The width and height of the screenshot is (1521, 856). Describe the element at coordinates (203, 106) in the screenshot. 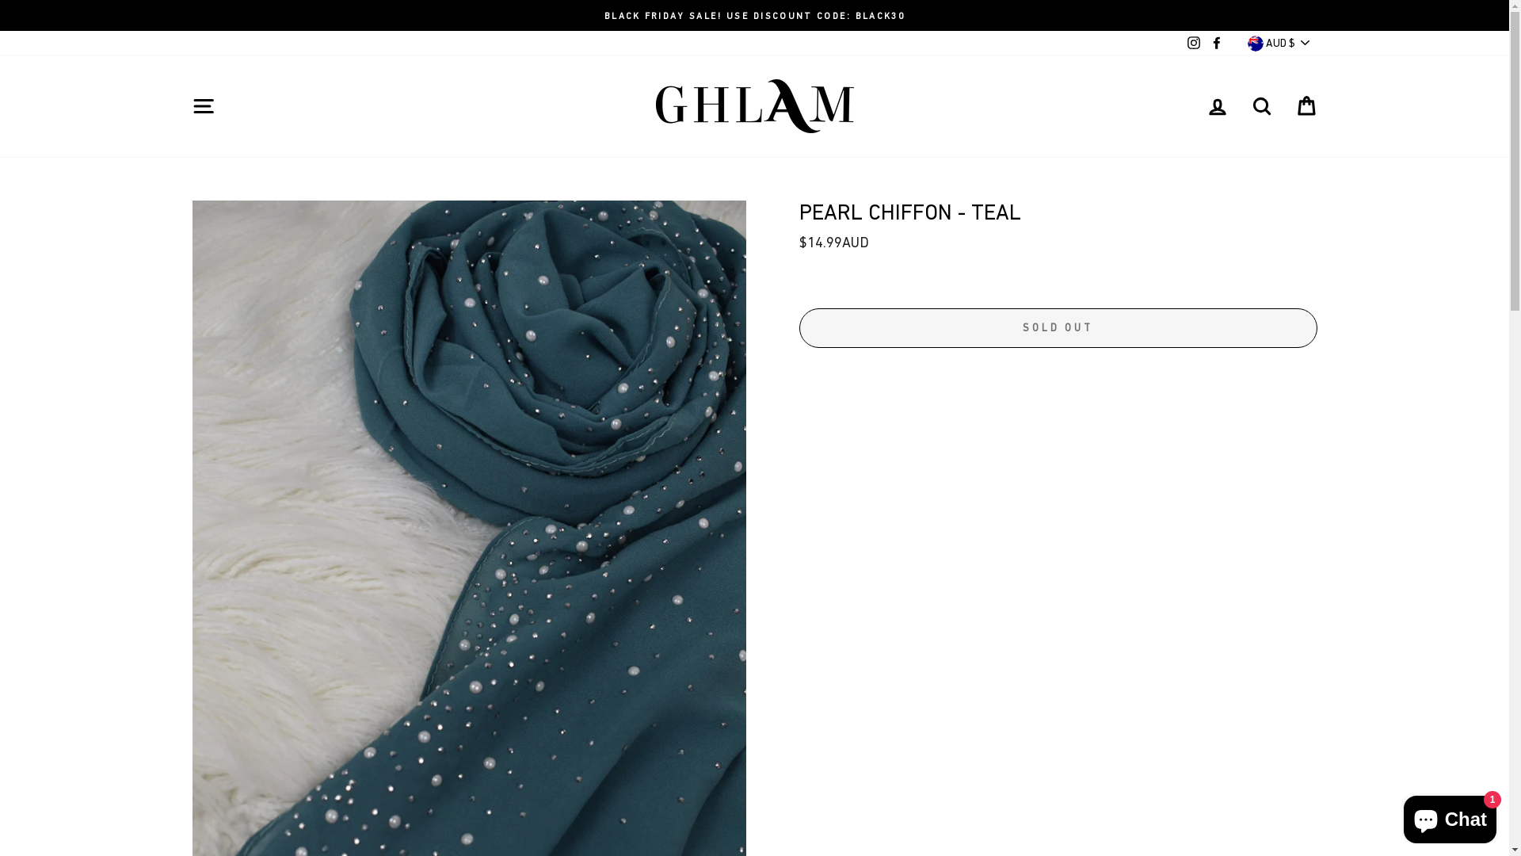

I see `SITE NAVIGATION` at that location.